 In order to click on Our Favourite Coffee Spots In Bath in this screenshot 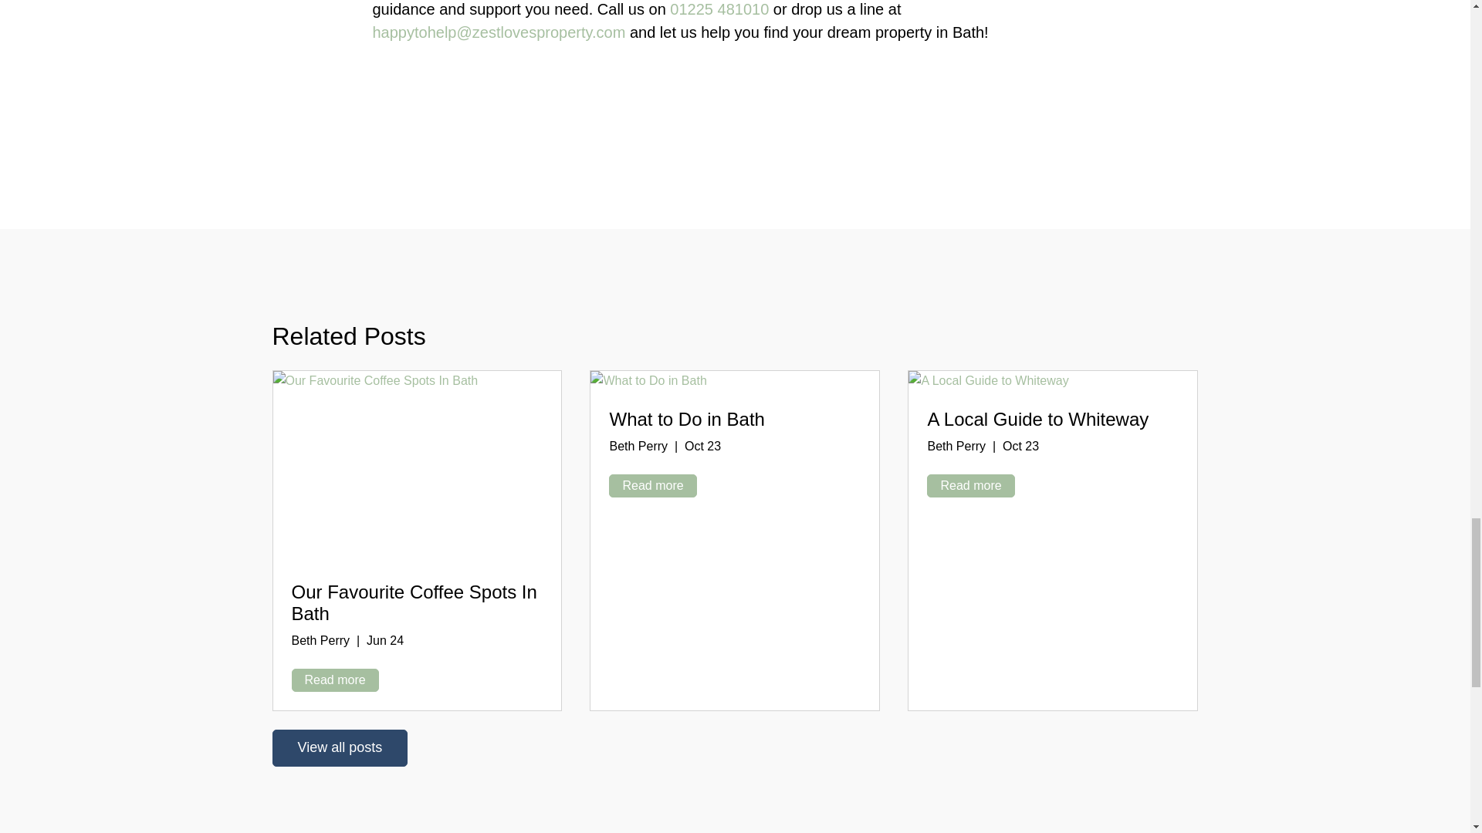, I will do `click(414, 603)`.